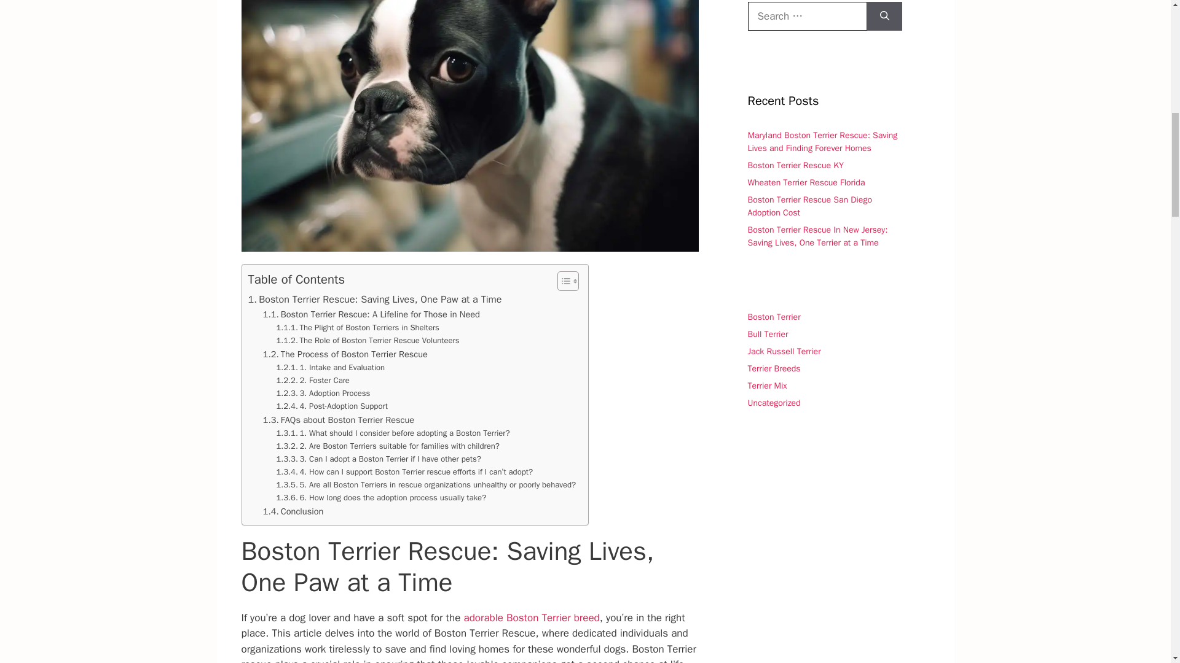 The width and height of the screenshot is (1180, 663). I want to click on Boston Terrier Rescue: A Lifeline for Those in Need, so click(371, 314).